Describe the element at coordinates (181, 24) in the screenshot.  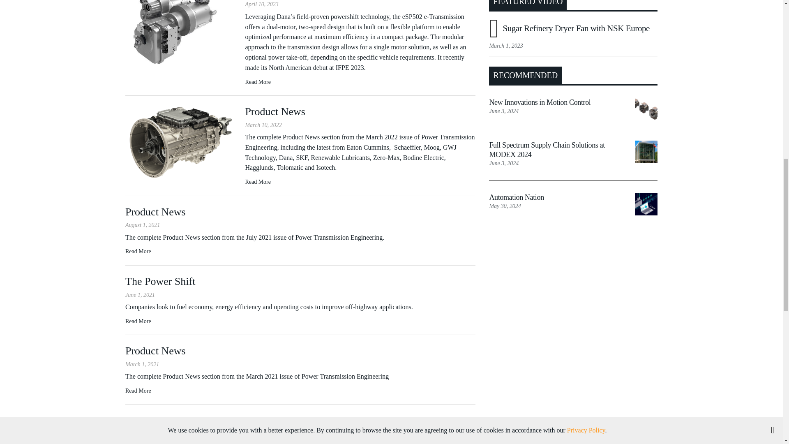
I see `Dana Offers Next-Generation E-Transmission` at that location.